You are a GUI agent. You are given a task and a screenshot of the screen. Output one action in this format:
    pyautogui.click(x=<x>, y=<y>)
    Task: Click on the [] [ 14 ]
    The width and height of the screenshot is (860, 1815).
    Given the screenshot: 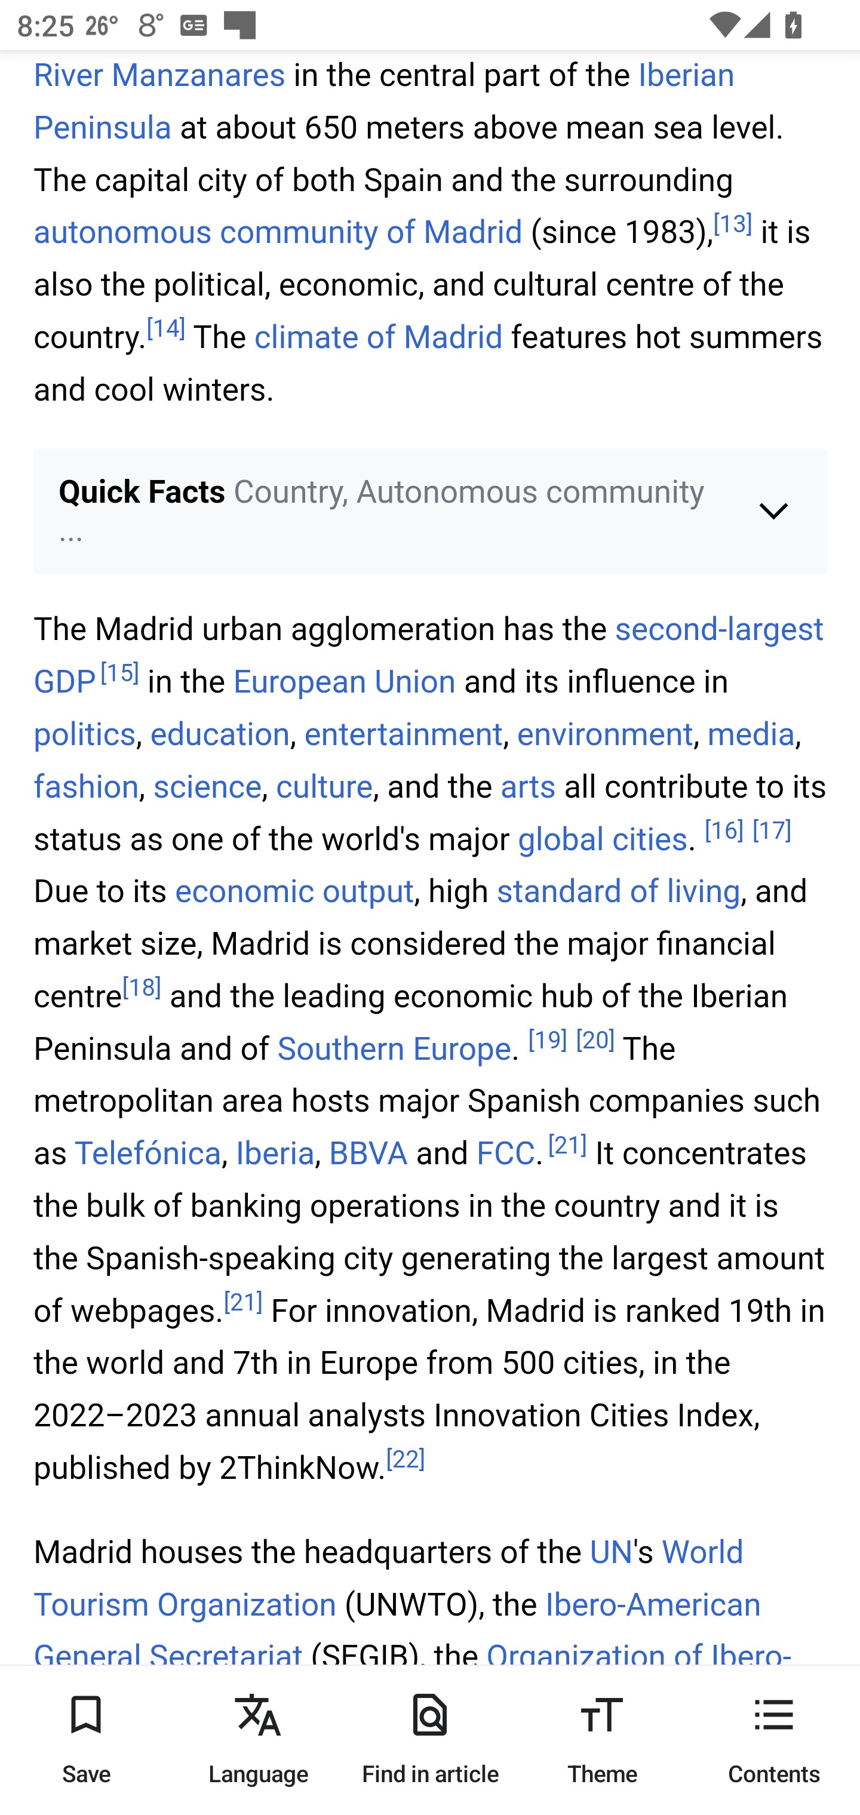 What is the action you would take?
    pyautogui.click(x=167, y=331)
    